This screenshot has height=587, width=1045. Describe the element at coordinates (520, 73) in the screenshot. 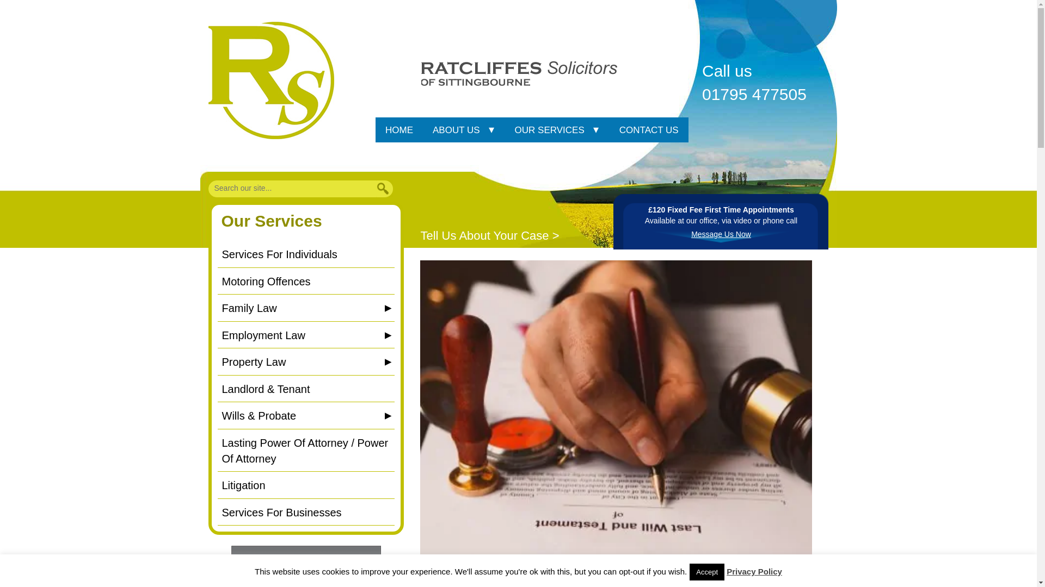

I see `Ratcliffes Solicitors` at that location.